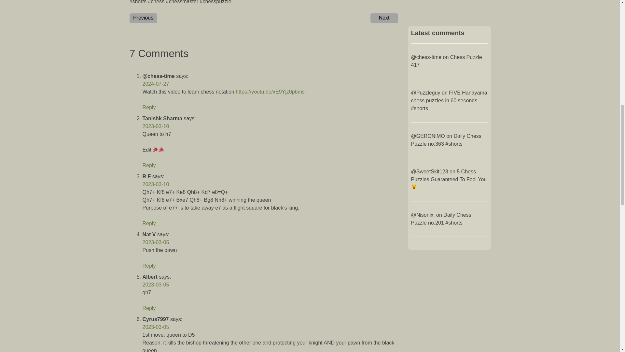  What do you see at coordinates (149, 308) in the screenshot?
I see `Reply` at bounding box center [149, 308].